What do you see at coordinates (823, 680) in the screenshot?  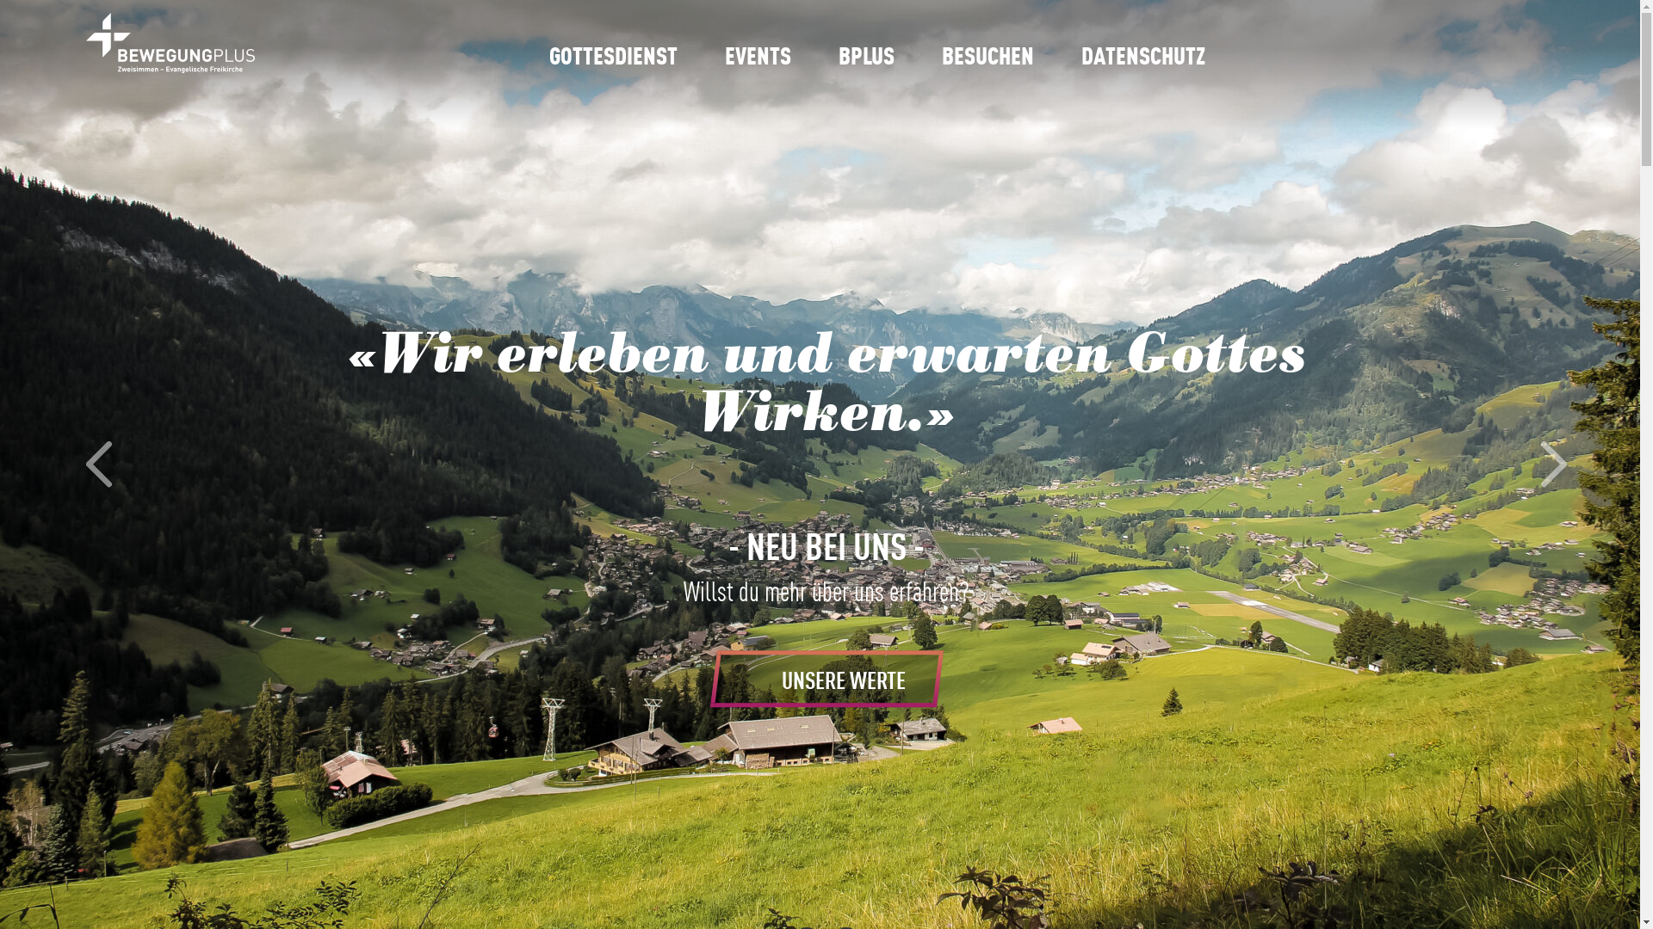 I see `UNSERE WERTE` at bounding box center [823, 680].